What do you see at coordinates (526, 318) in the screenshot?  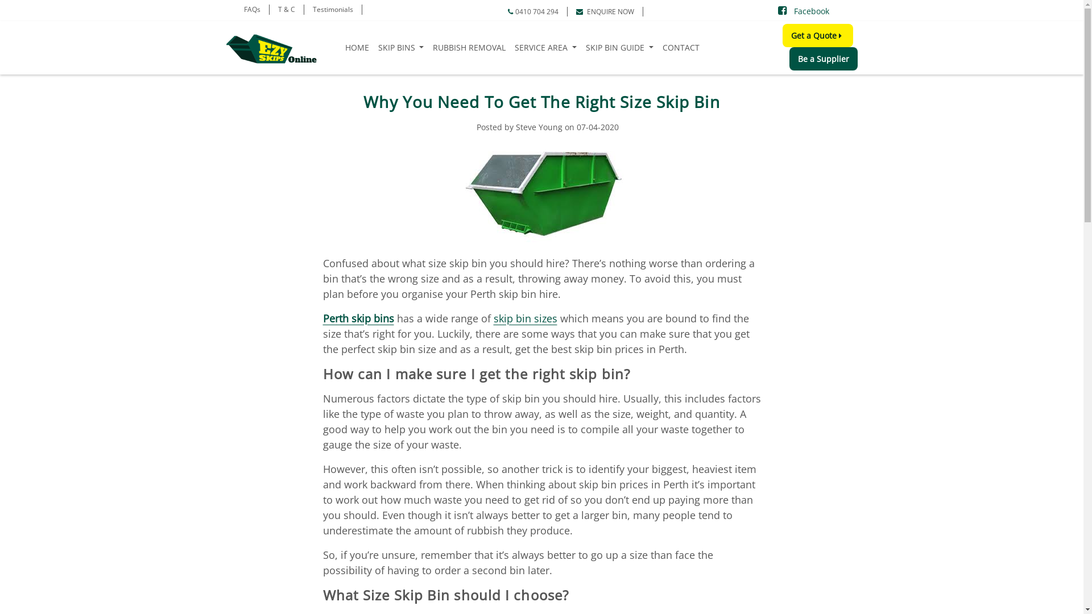 I see `skip bin sizes` at bounding box center [526, 318].